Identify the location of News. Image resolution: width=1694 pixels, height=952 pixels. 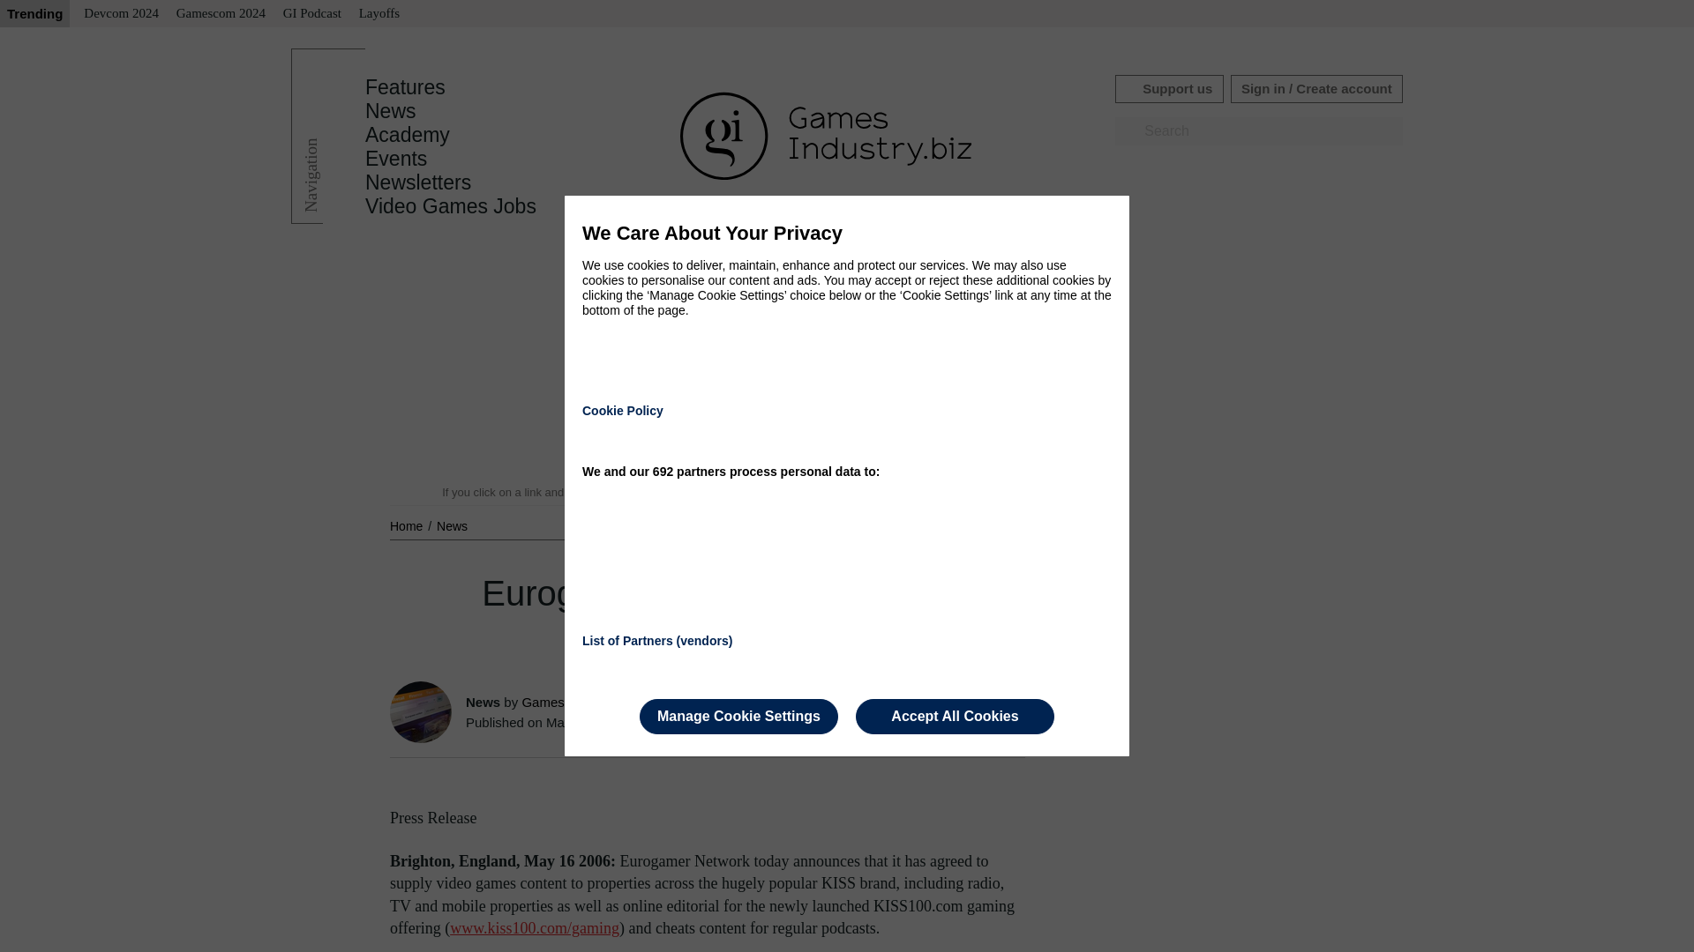
(452, 525).